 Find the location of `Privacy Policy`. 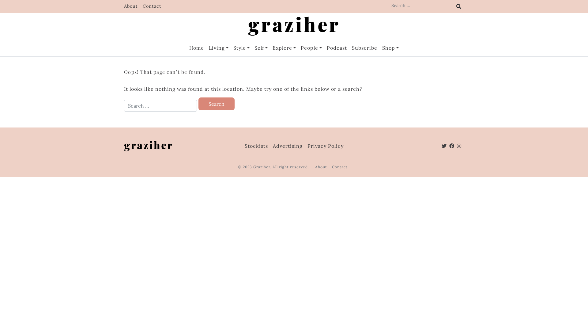

Privacy Policy is located at coordinates (326, 146).